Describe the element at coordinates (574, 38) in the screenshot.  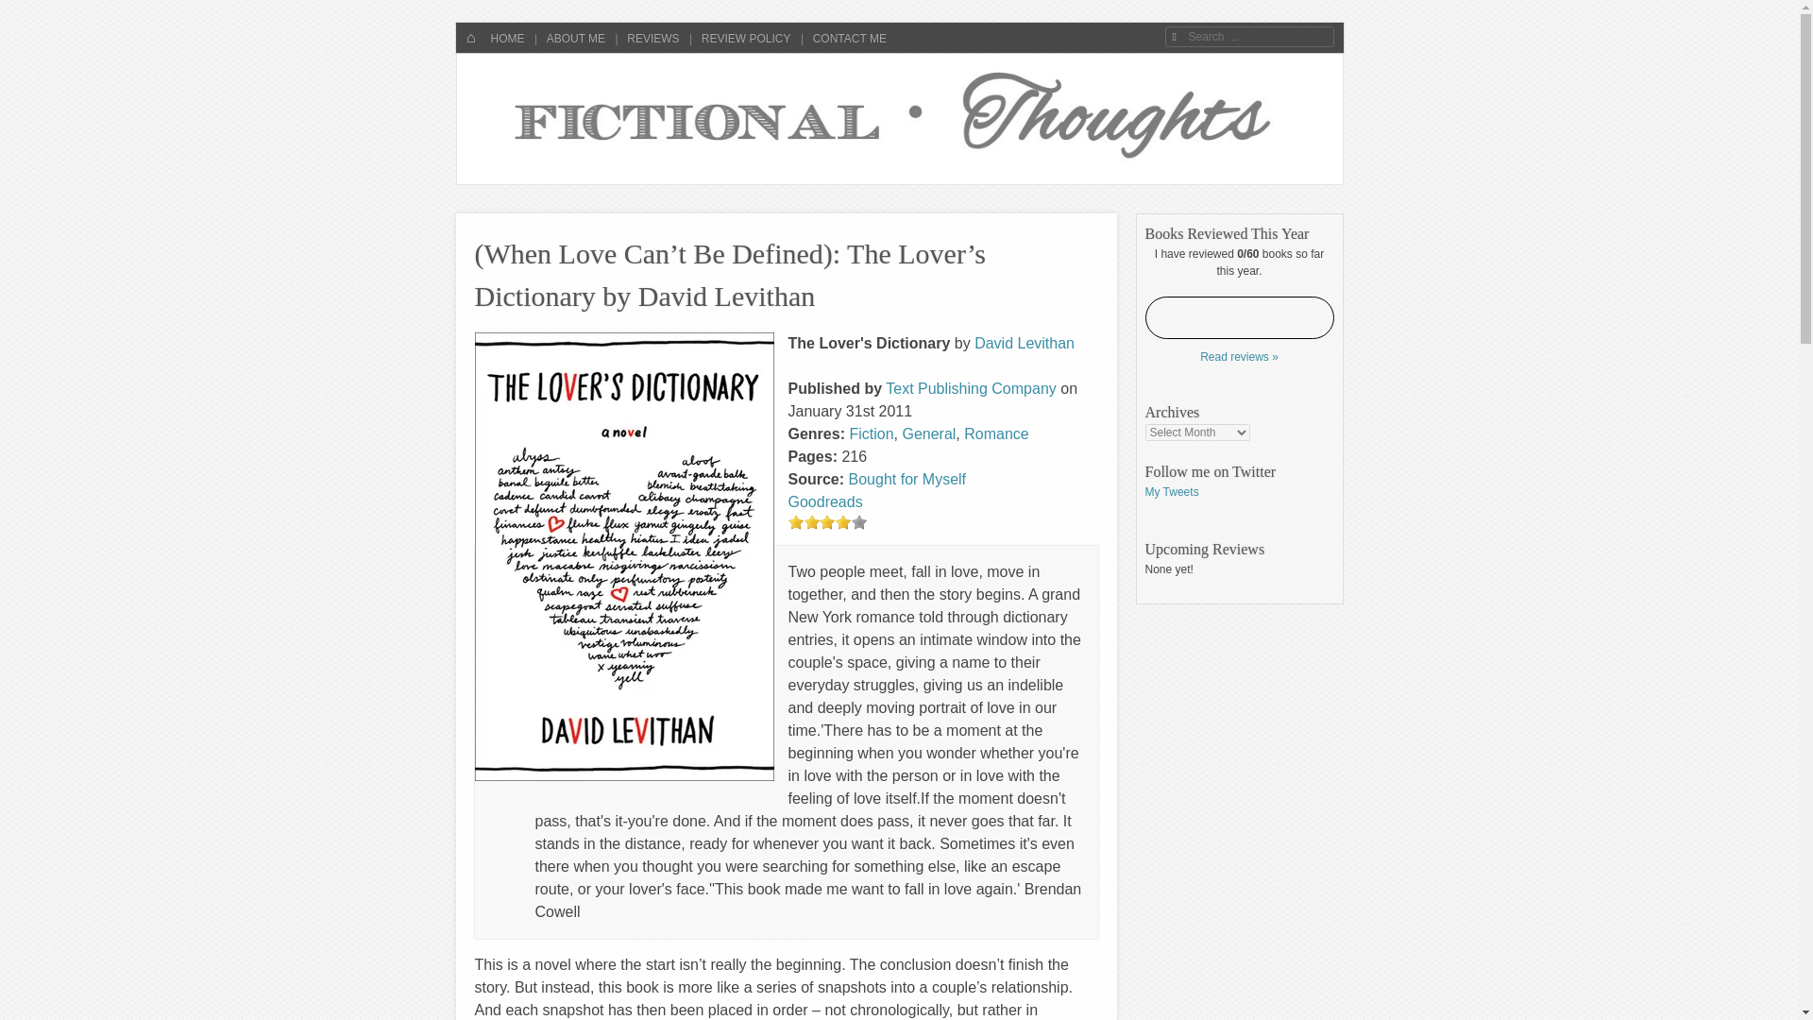
I see `ABOUT ME` at that location.